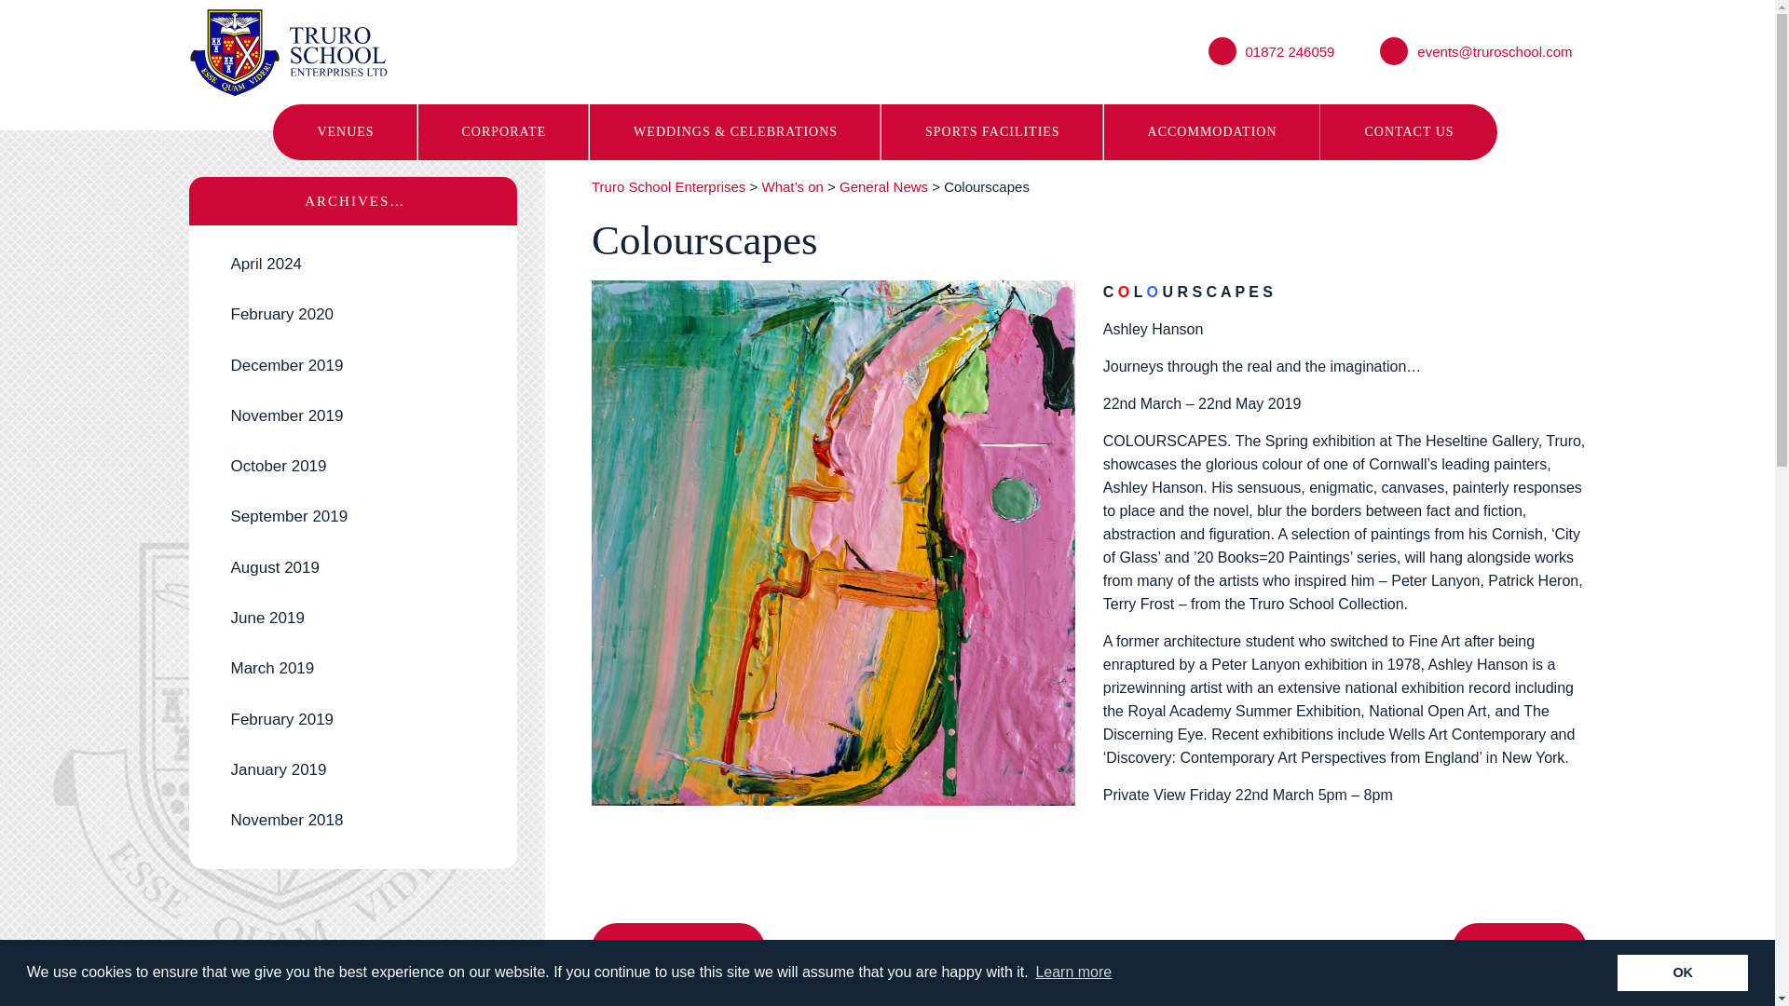 The height and width of the screenshot is (1006, 1789). I want to click on SPORTS FACILITIES, so click(992, 132).